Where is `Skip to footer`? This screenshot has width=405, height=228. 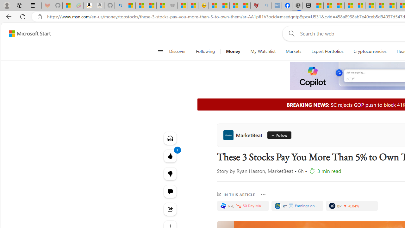 Skip to footer is located at coordinates (26, 34).